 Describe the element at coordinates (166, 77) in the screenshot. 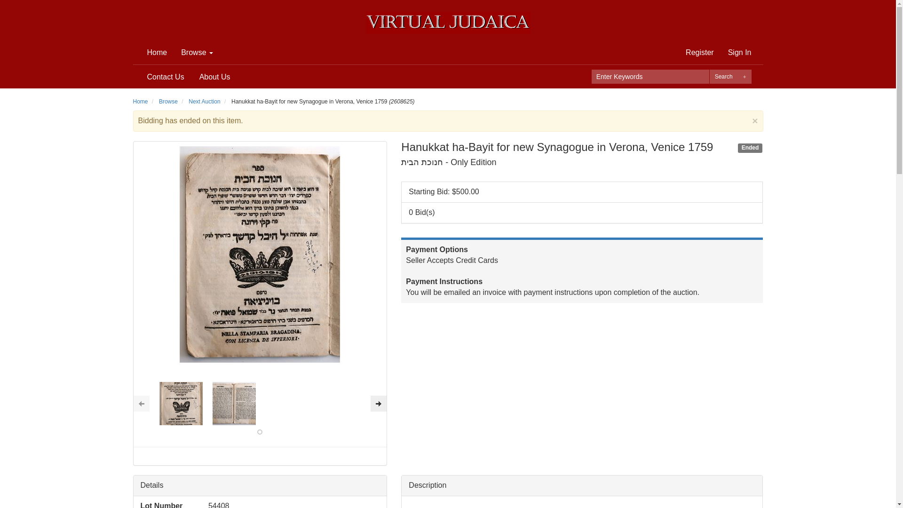

I see `Contact Us` at that location.